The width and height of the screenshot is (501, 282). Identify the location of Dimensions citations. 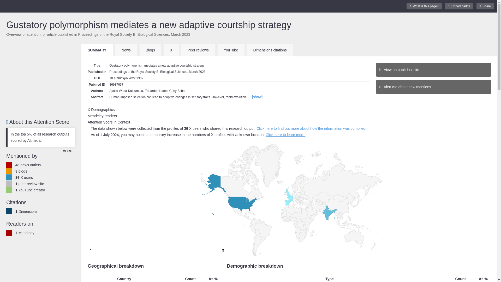
(424, 6).